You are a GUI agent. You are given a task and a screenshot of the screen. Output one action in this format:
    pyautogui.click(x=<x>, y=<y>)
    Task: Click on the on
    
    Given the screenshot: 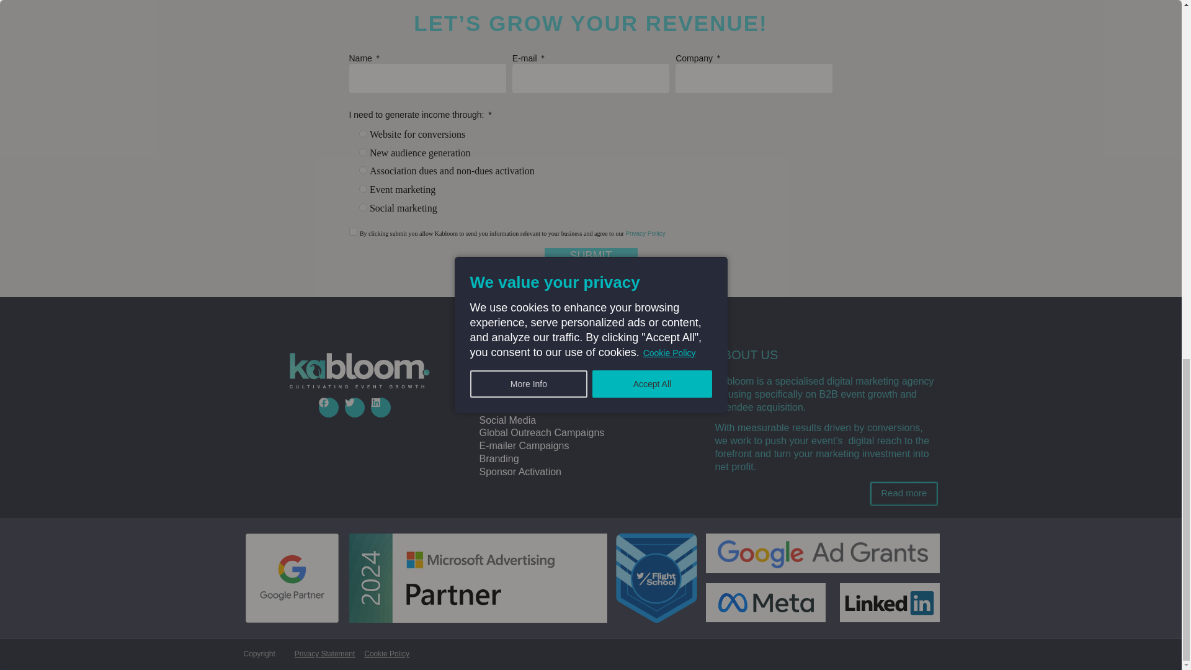 What is the action you would take?
    pyautogui.click(x=352, y=232)
    